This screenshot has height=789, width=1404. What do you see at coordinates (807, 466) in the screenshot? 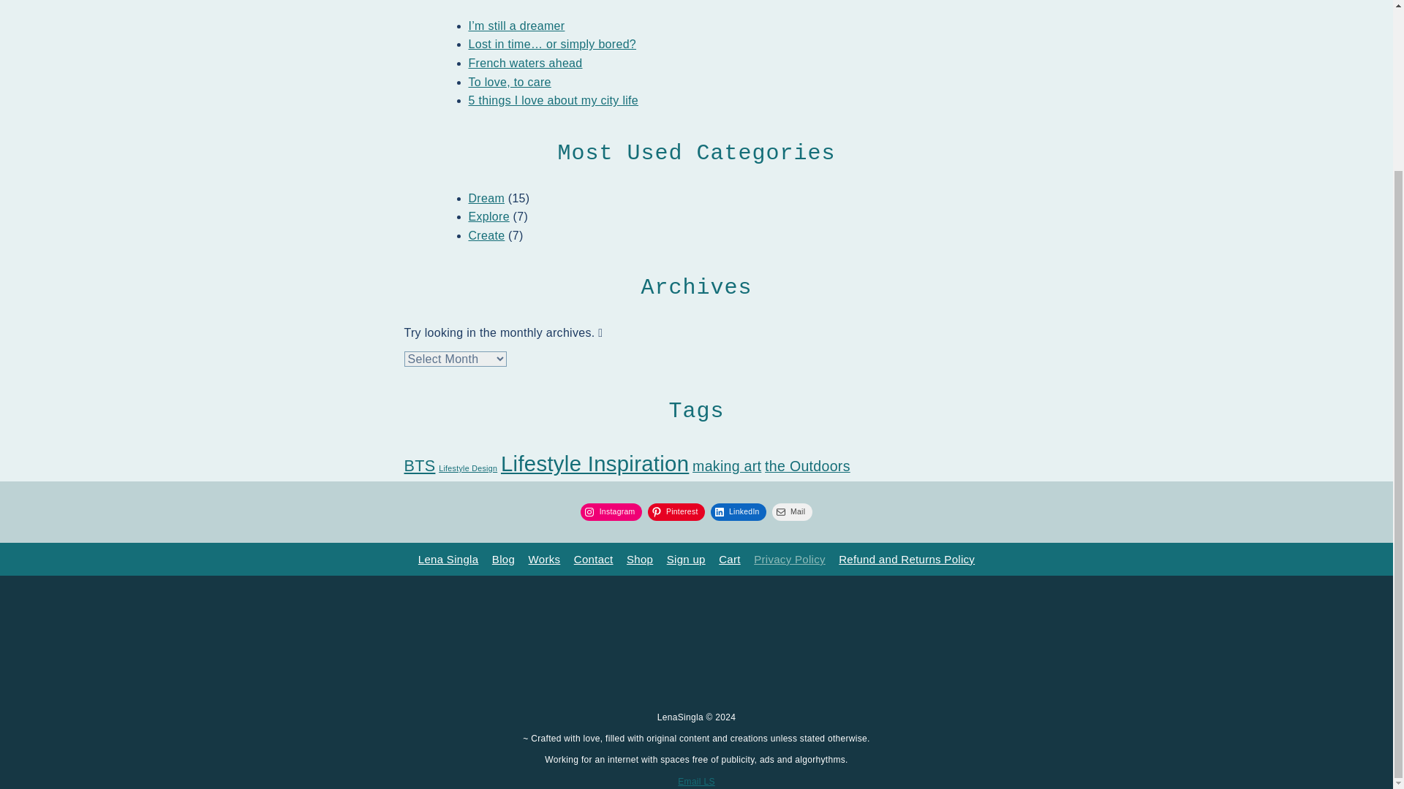
I see `the Outdoors` at bounding box center [807, 466].